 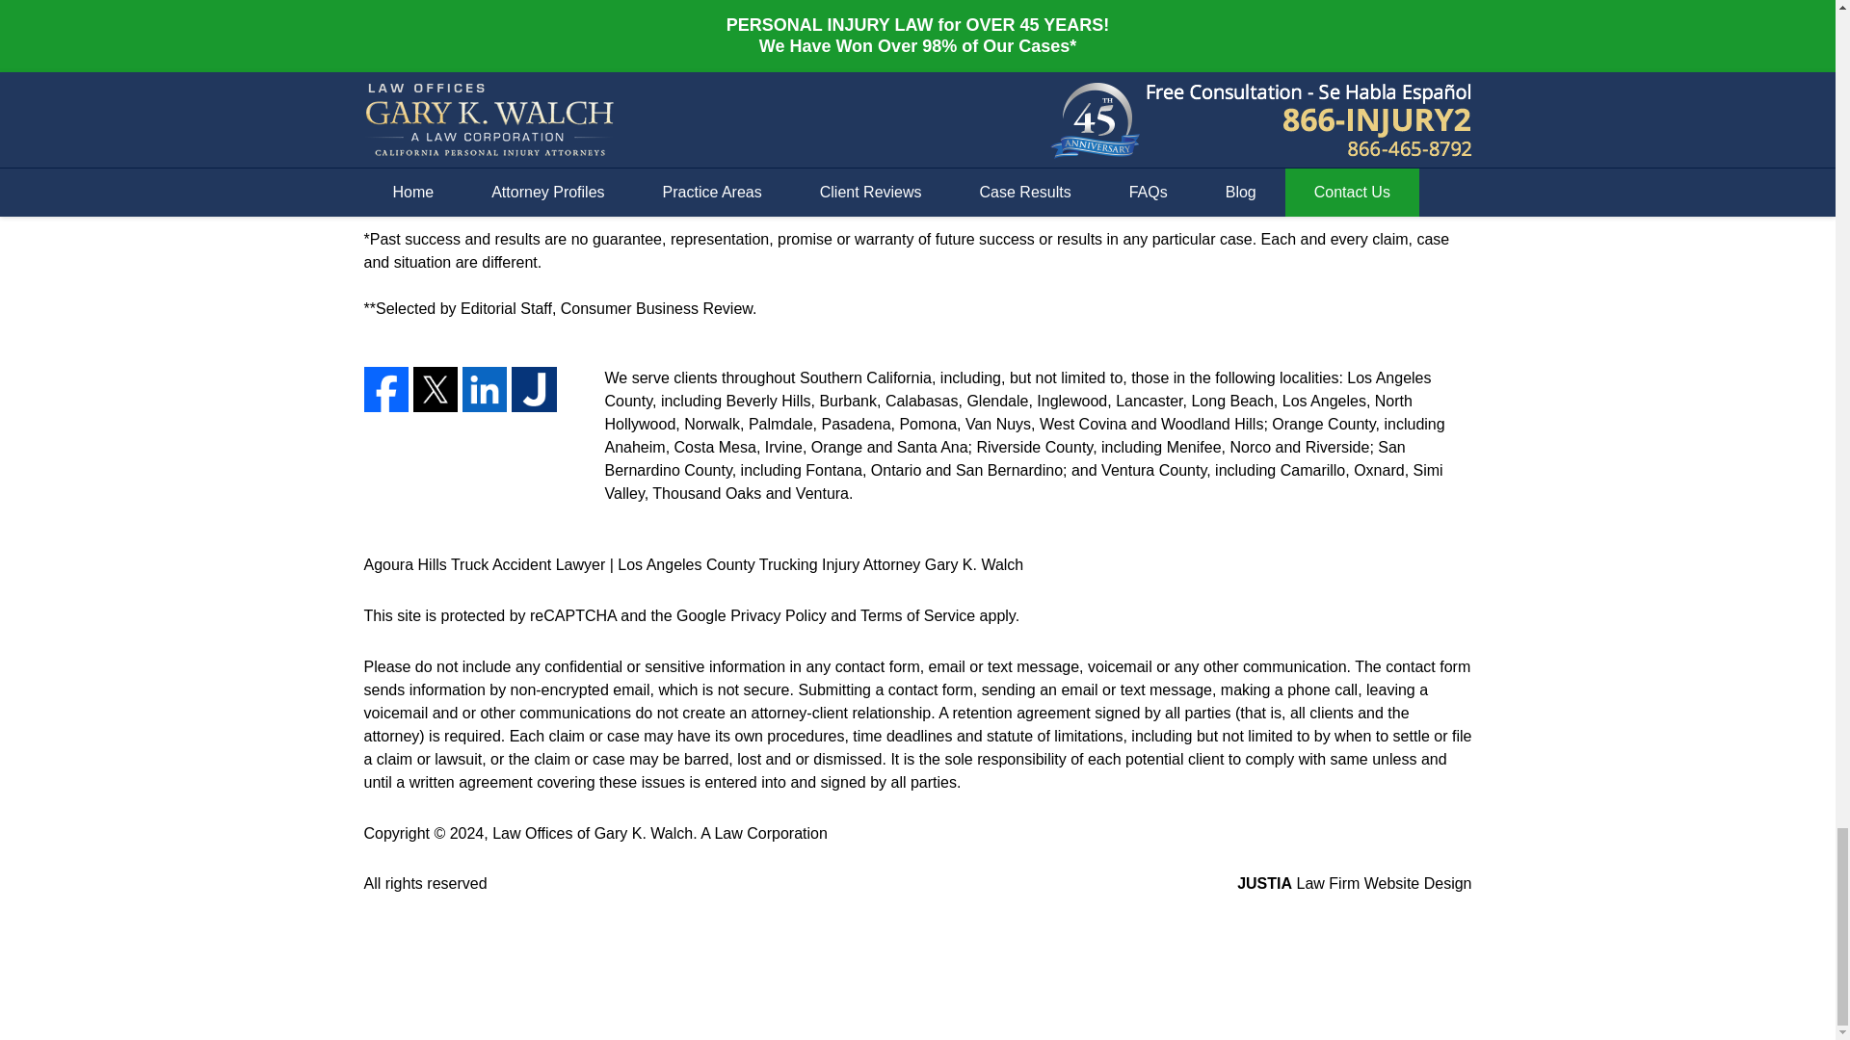 I want to click on Facebook, so click(x=386, y=389).